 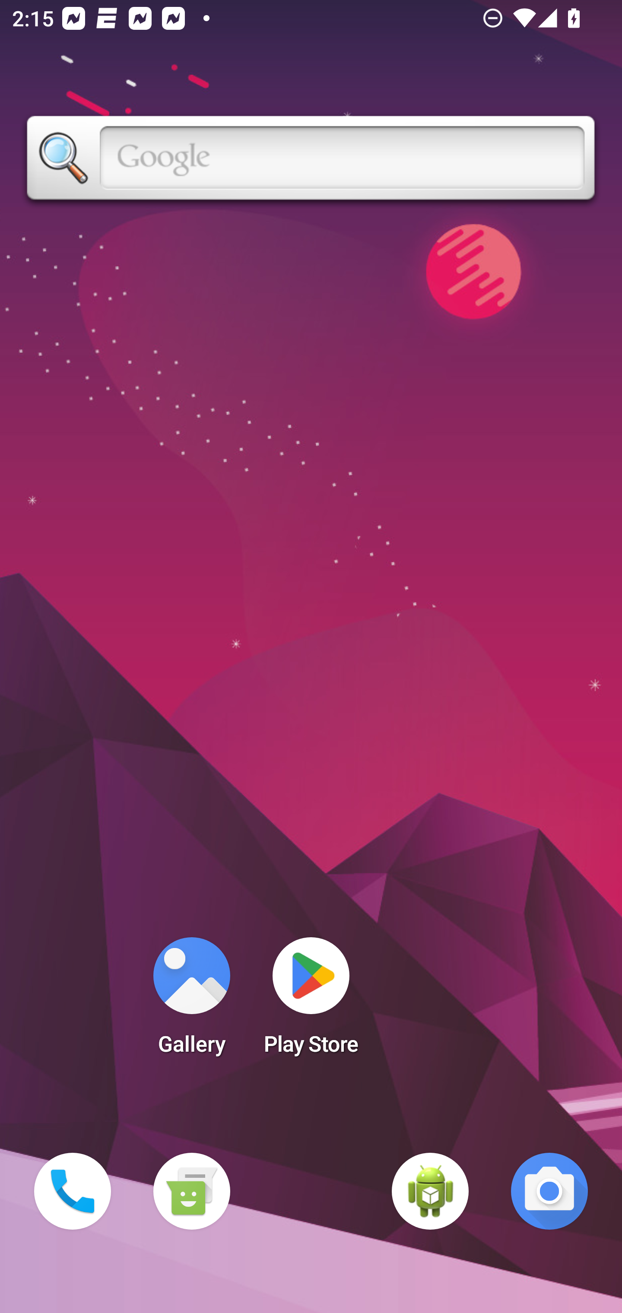 What do you see at coordinates (430, 1191) in the screenshot?
I see `WebView Browser Tester` at bounding box center [430, 1191].